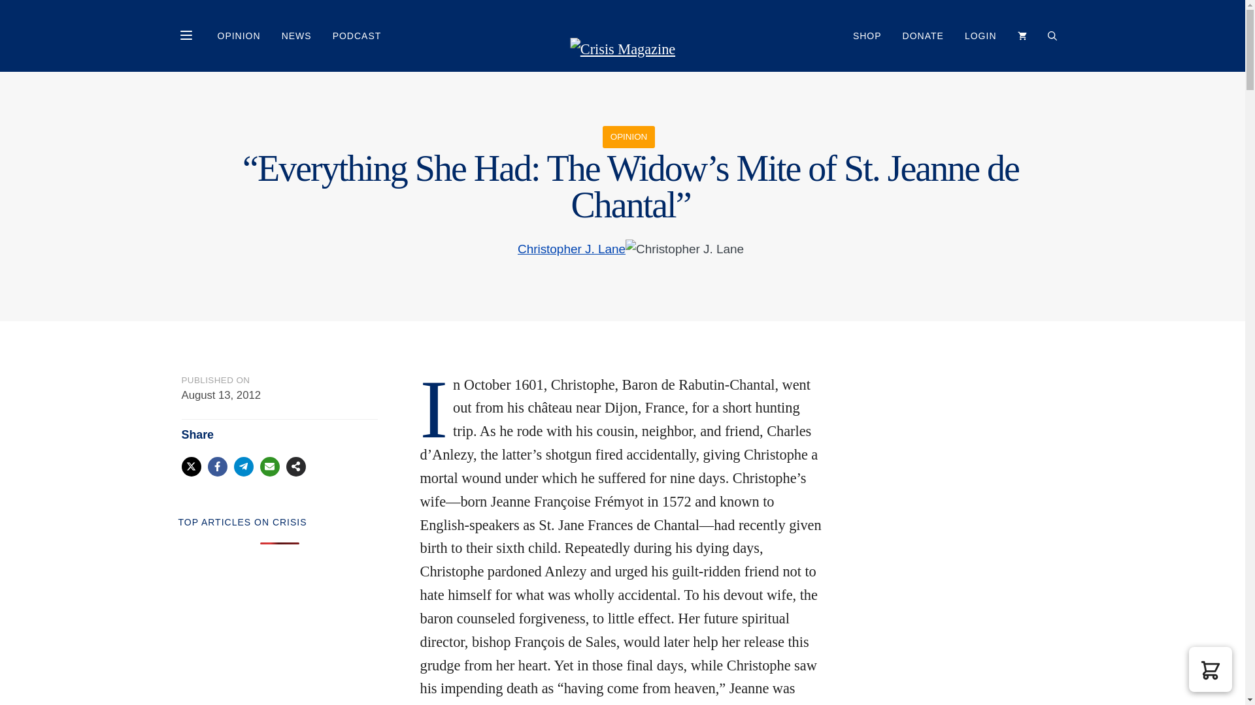 The image size is (1255, 705). I want to click on Christopher J. Lane, so click(571, 248).